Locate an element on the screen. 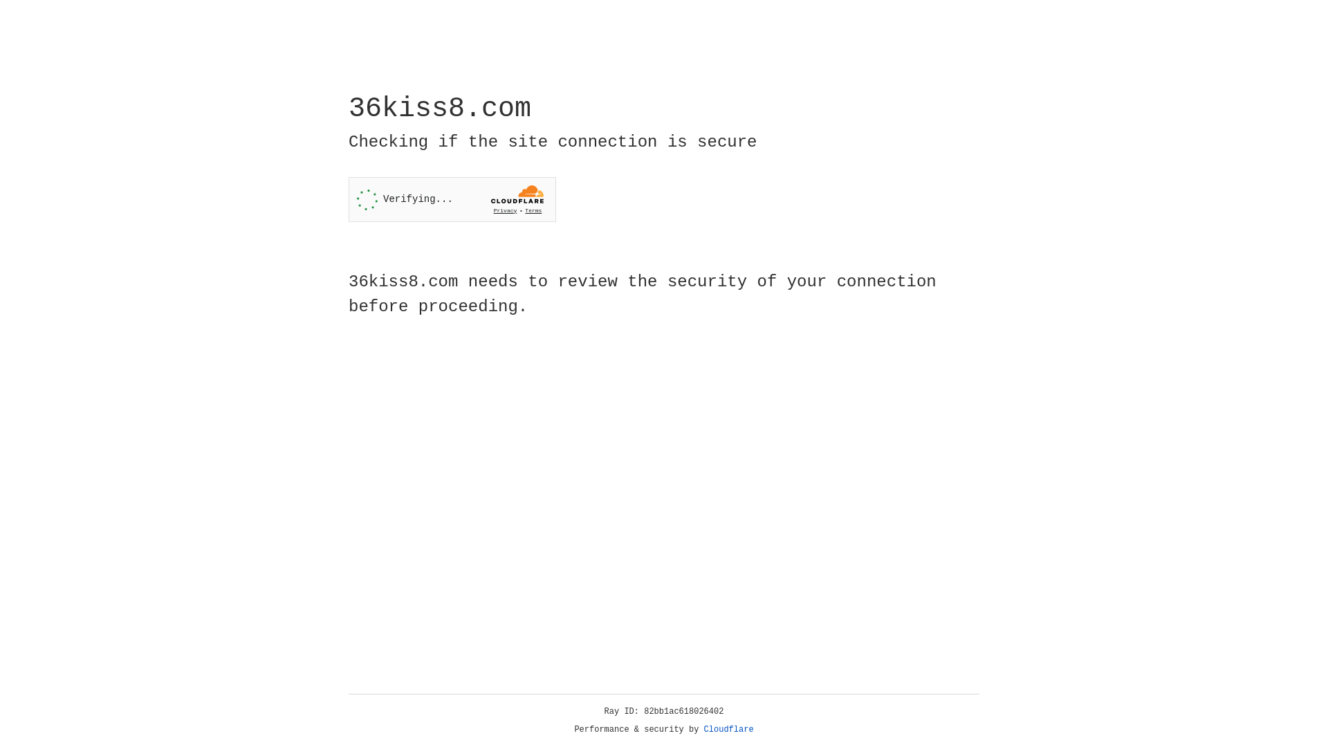 This screenshot has width=1328, height=747. Cloudflare is located at coordinates (729, 730).